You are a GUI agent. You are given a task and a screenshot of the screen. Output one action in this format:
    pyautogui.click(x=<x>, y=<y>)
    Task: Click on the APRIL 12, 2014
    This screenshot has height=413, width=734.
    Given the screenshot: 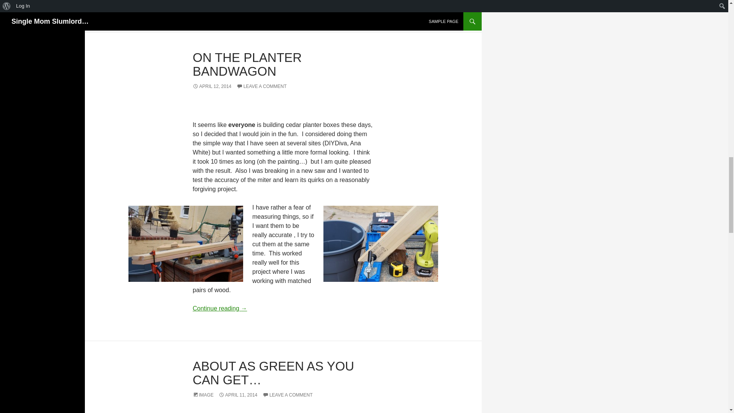 What is the action you would take?
    pyautogui.click(x=212, y=86)
    